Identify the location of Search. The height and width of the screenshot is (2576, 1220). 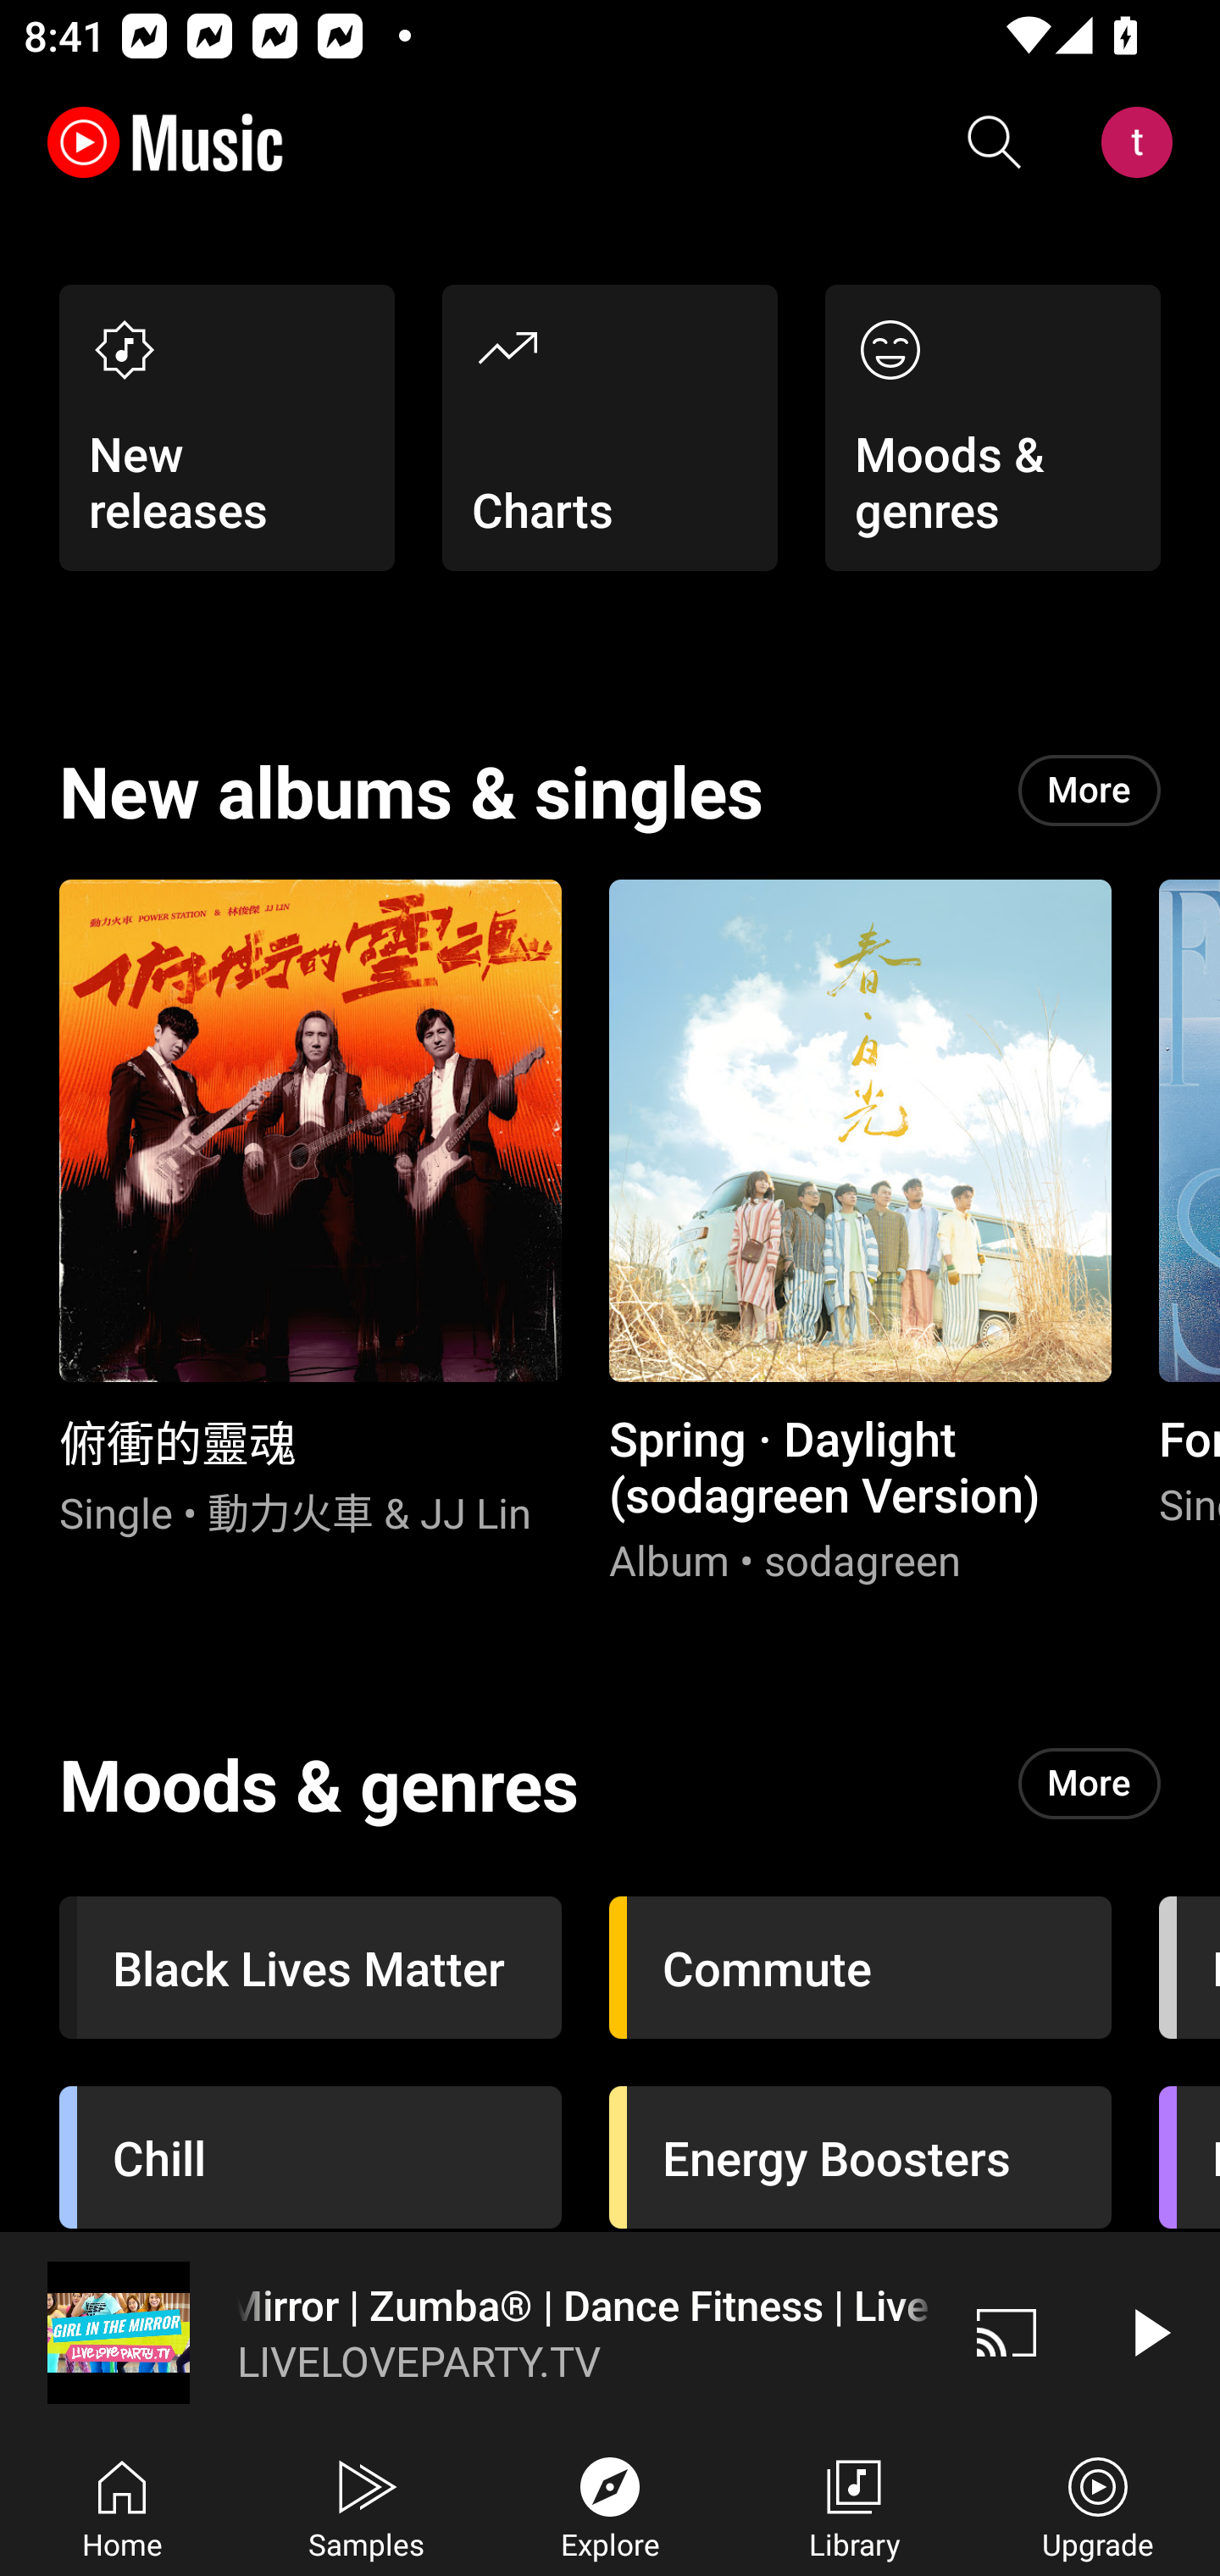
(995, 142).